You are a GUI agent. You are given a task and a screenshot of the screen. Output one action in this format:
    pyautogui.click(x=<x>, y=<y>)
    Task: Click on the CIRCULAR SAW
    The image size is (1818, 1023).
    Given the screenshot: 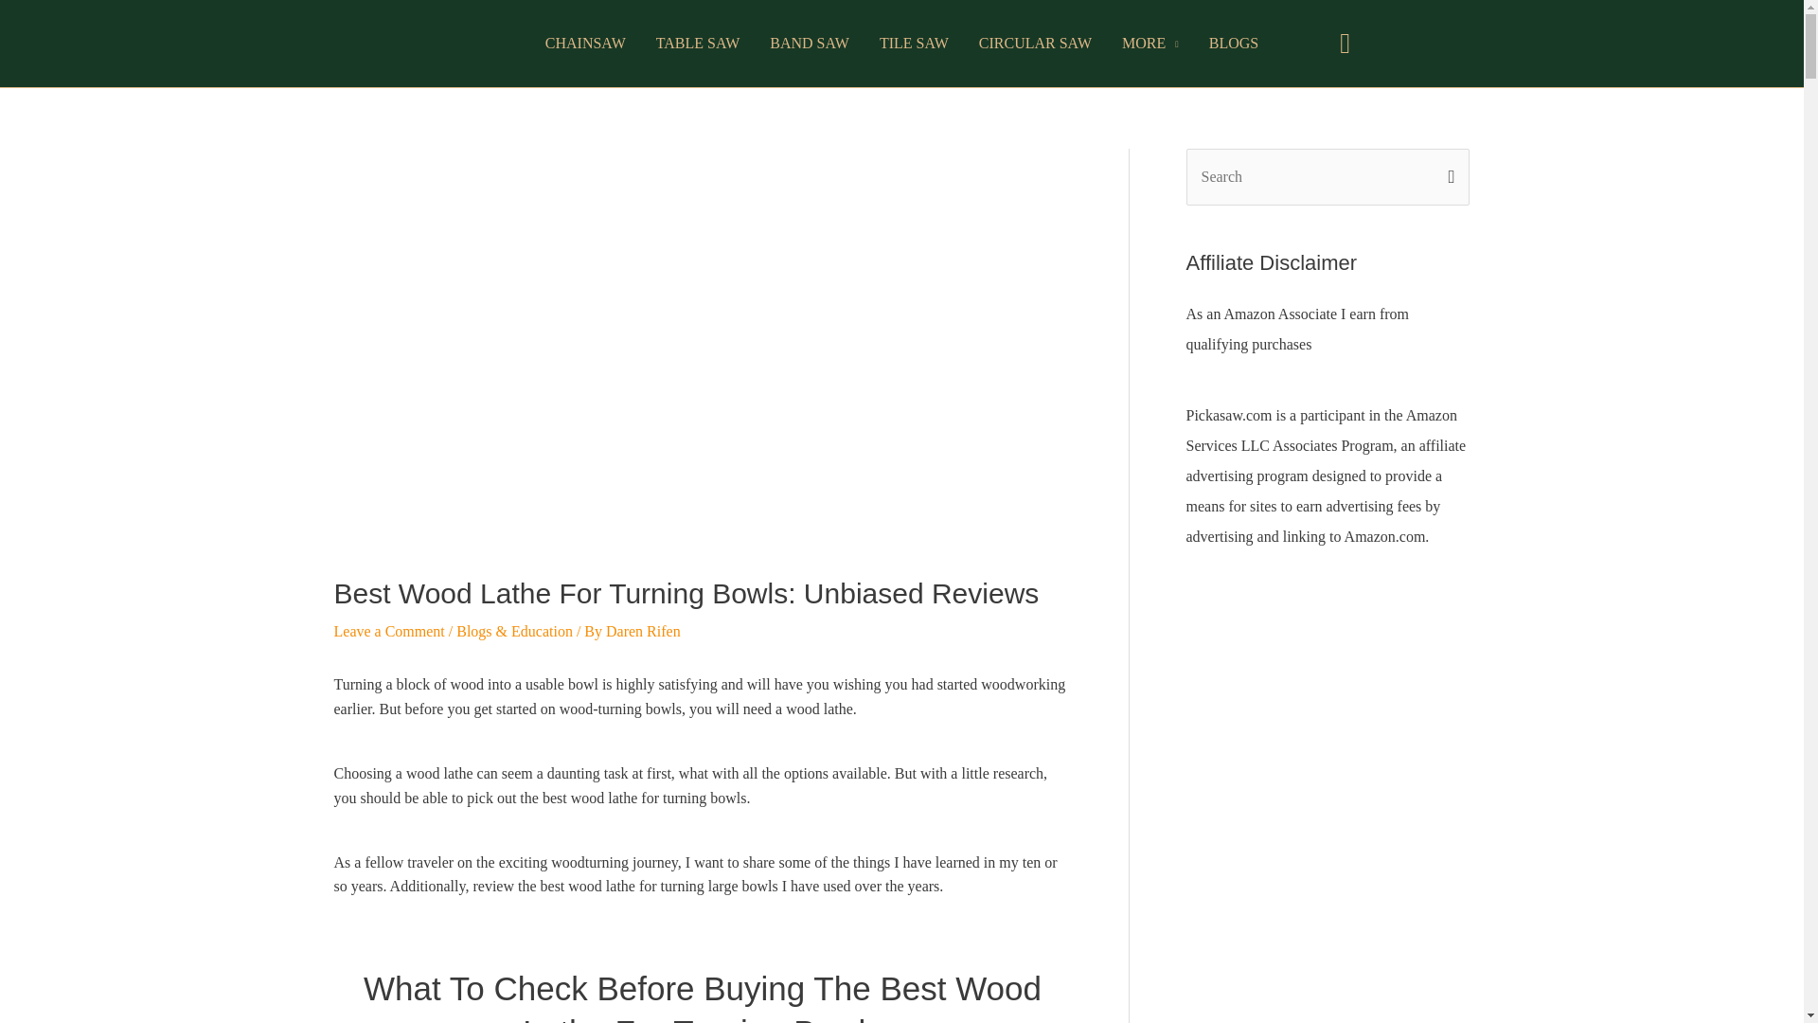 What is the action you would take?
    pyautogui.click(x=1035, y=44)
    